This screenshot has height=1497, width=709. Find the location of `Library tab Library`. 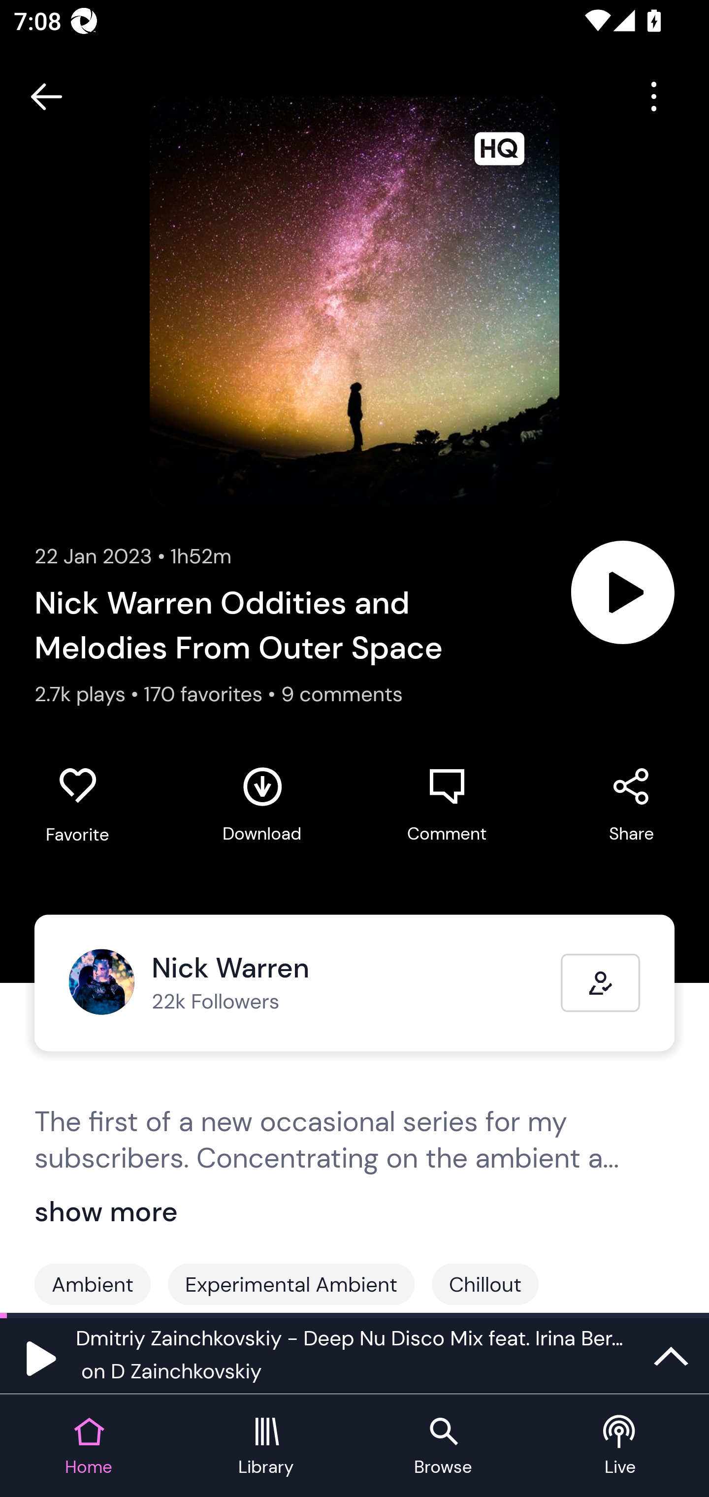

Library tab Library is located at coordinates (266, 1447).